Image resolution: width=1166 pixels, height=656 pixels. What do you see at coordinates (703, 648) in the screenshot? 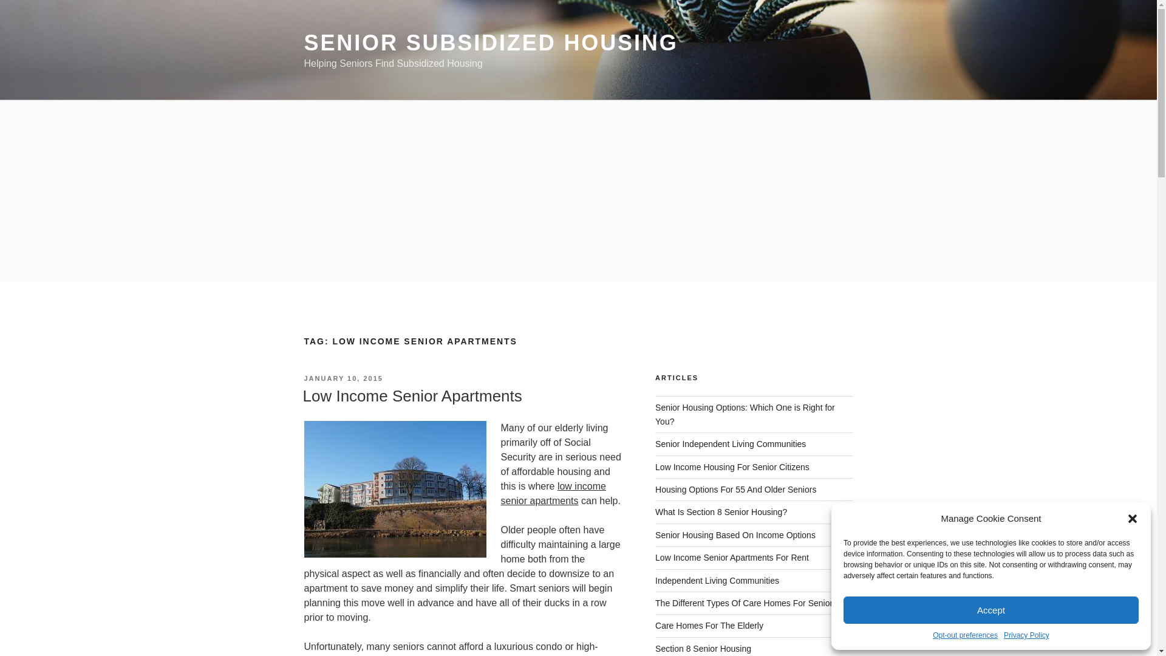
I see `Section 8 Senior Housing` at bounding box center [703, 648].